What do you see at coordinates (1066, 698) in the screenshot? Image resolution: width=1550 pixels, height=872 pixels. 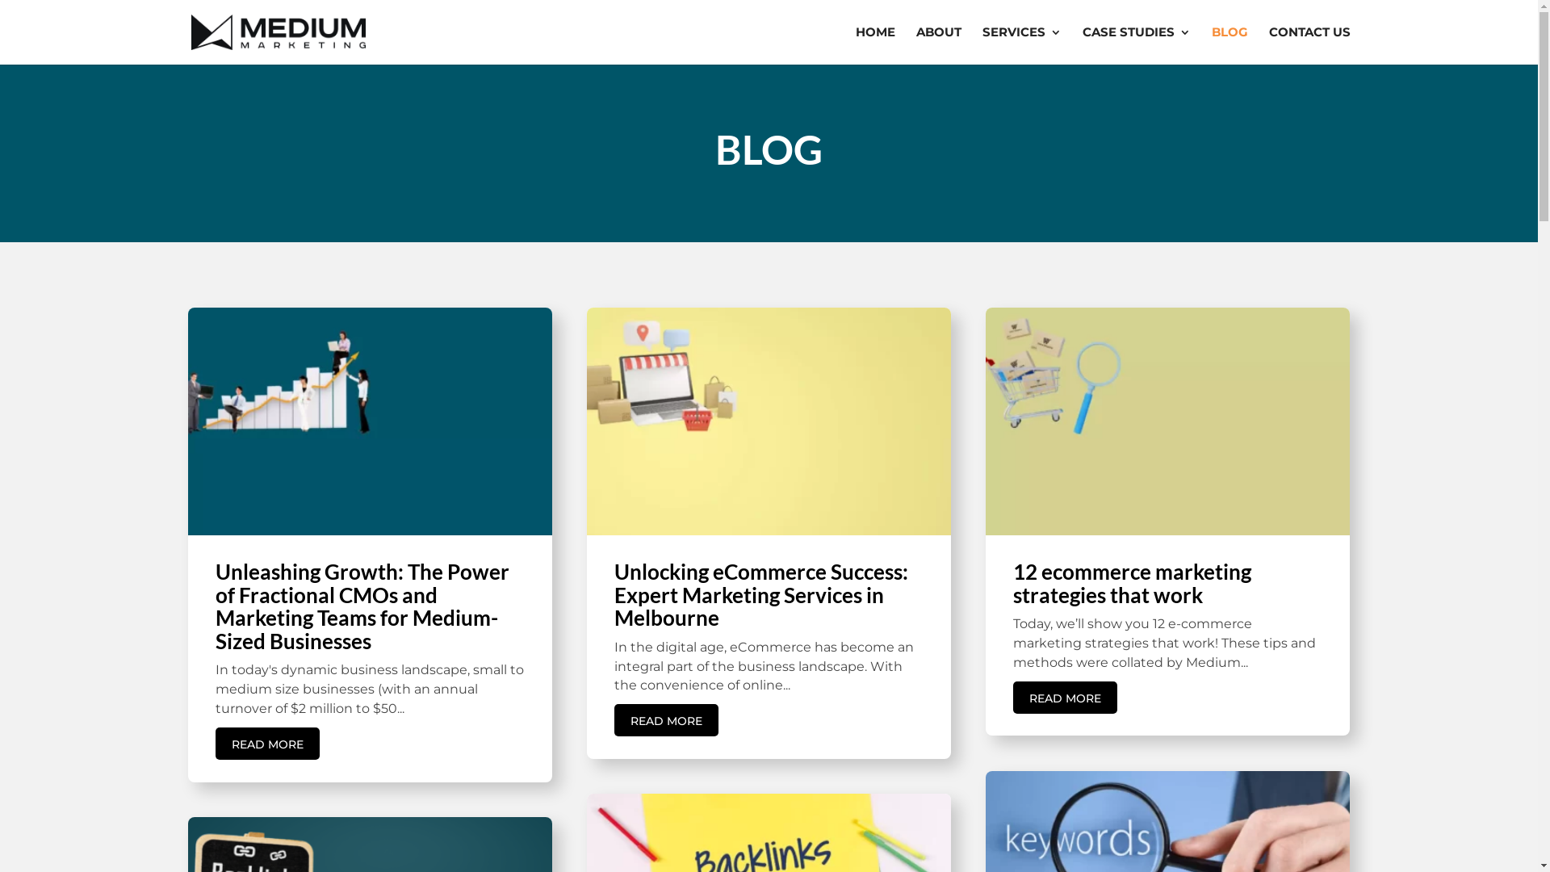 I see `READ MORE` at bounding box center [1066, 698].